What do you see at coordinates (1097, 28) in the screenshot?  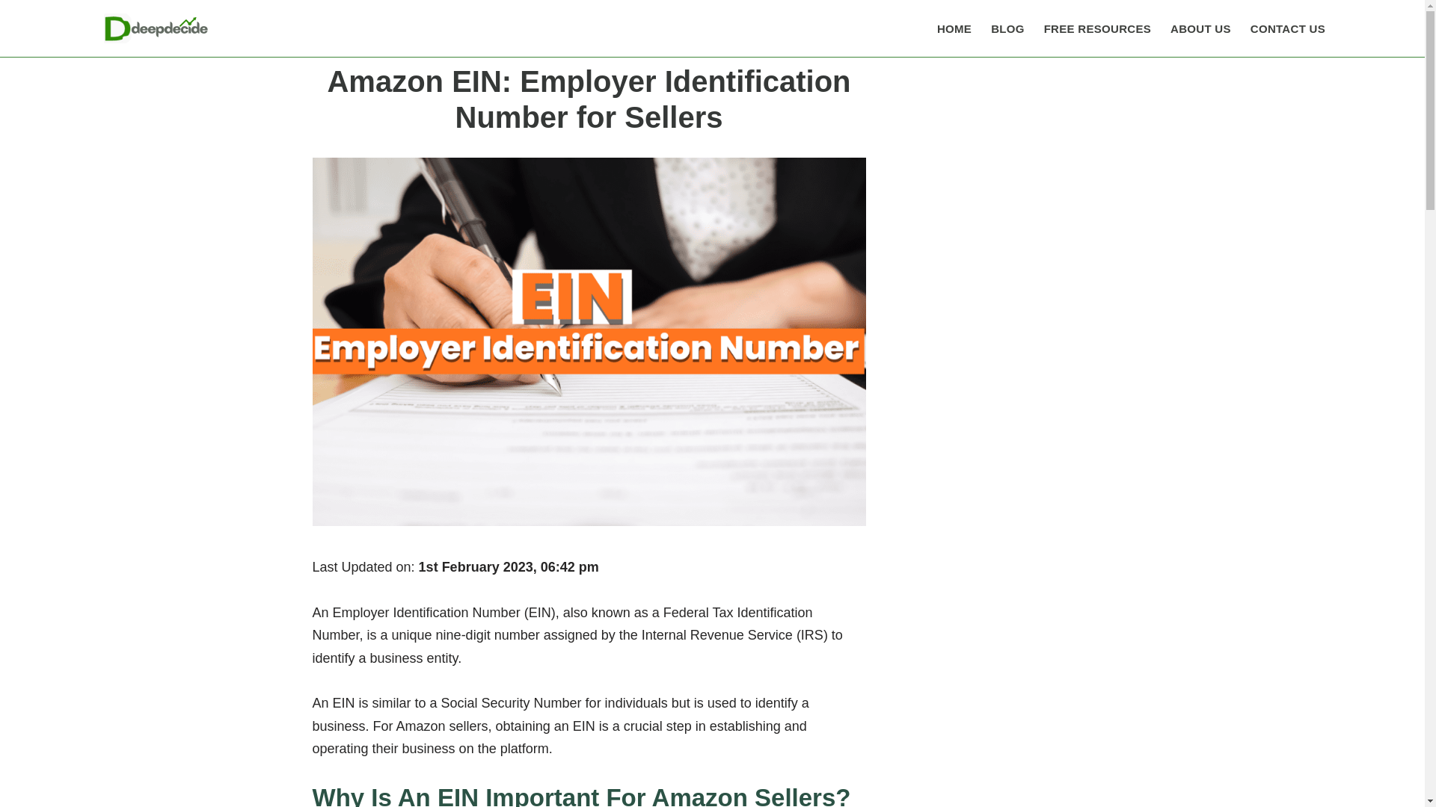 I see `FREE RESOURCES` at bounding box center [1097, 28].